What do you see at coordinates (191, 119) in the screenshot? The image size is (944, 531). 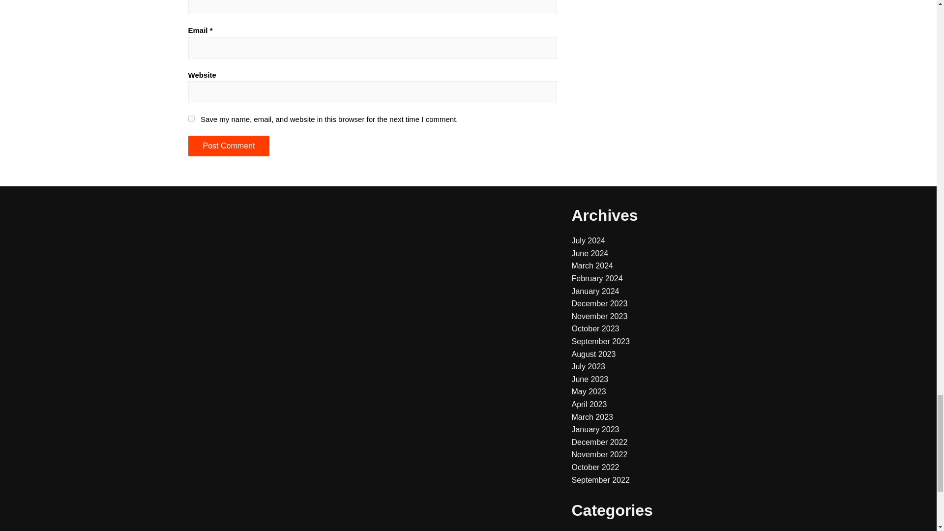 I see `yes` at bounding box center [191, 119].